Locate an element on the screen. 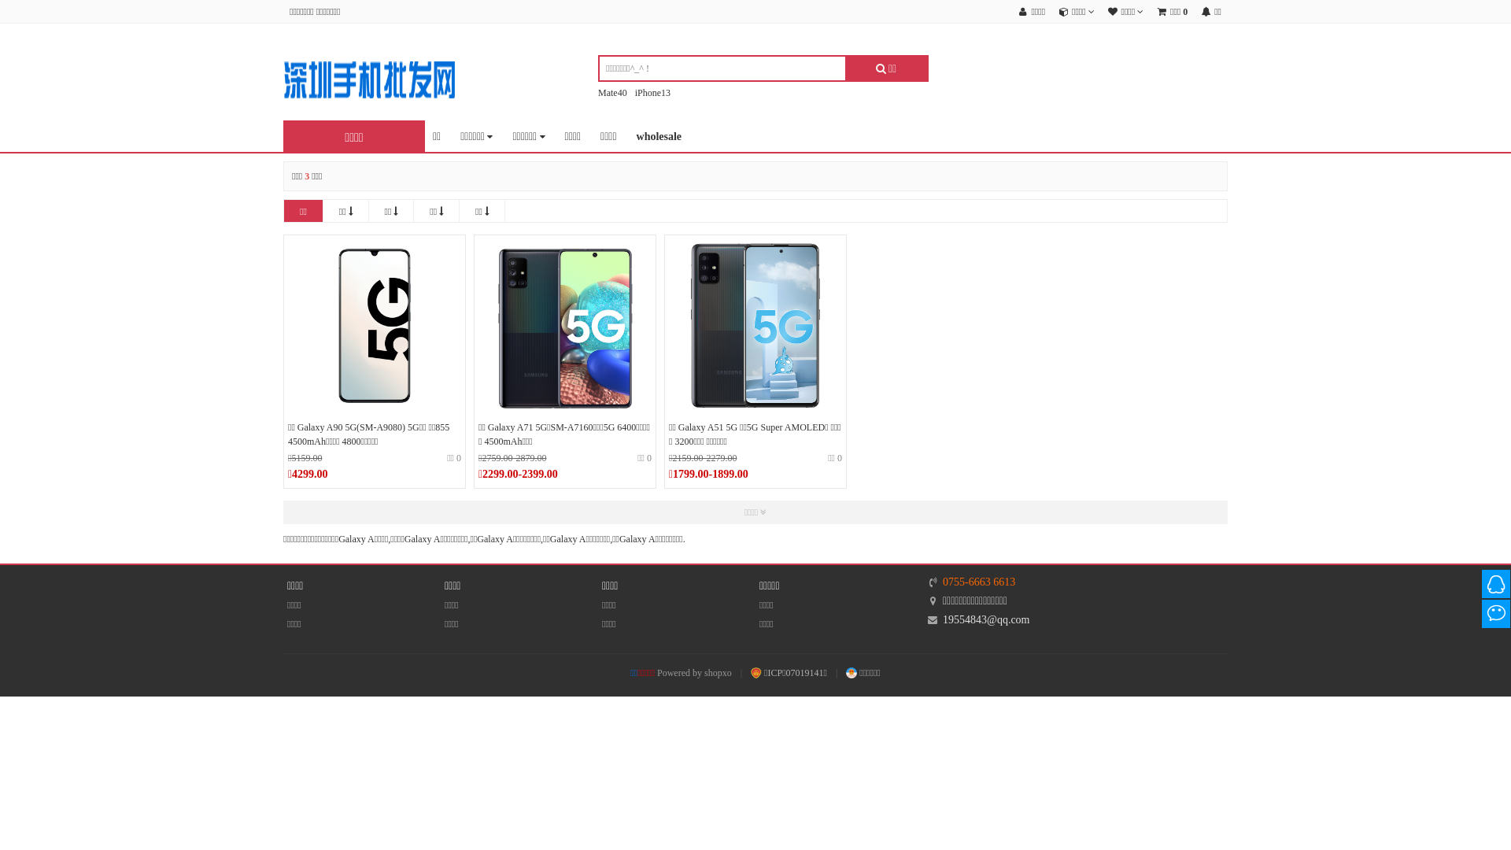 The image size is (1511, 850). wholesale is located at coordinates (659, 137).